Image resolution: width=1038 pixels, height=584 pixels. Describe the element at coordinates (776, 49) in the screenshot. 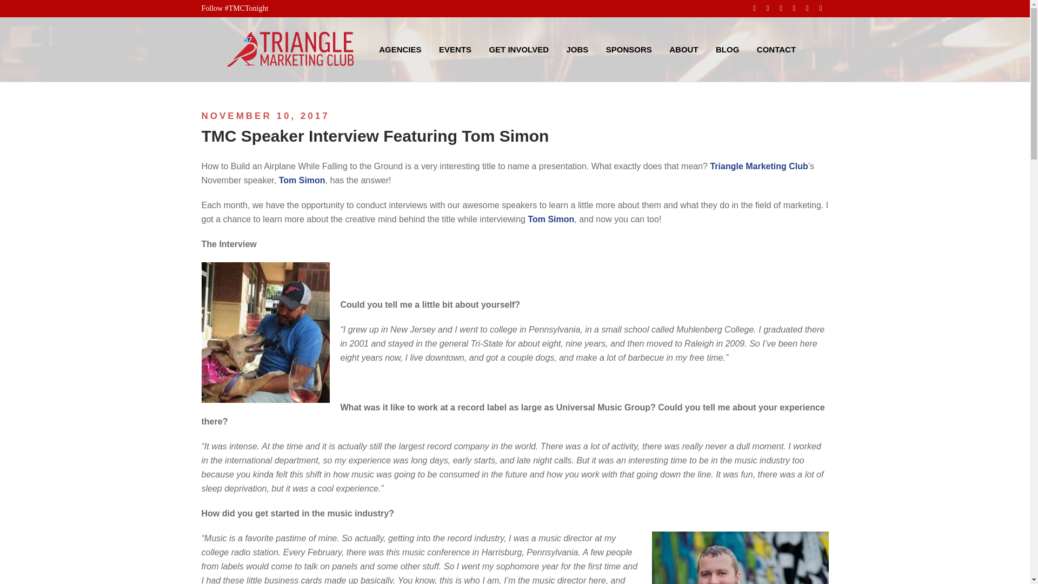

I see `CONTACT` at that location.